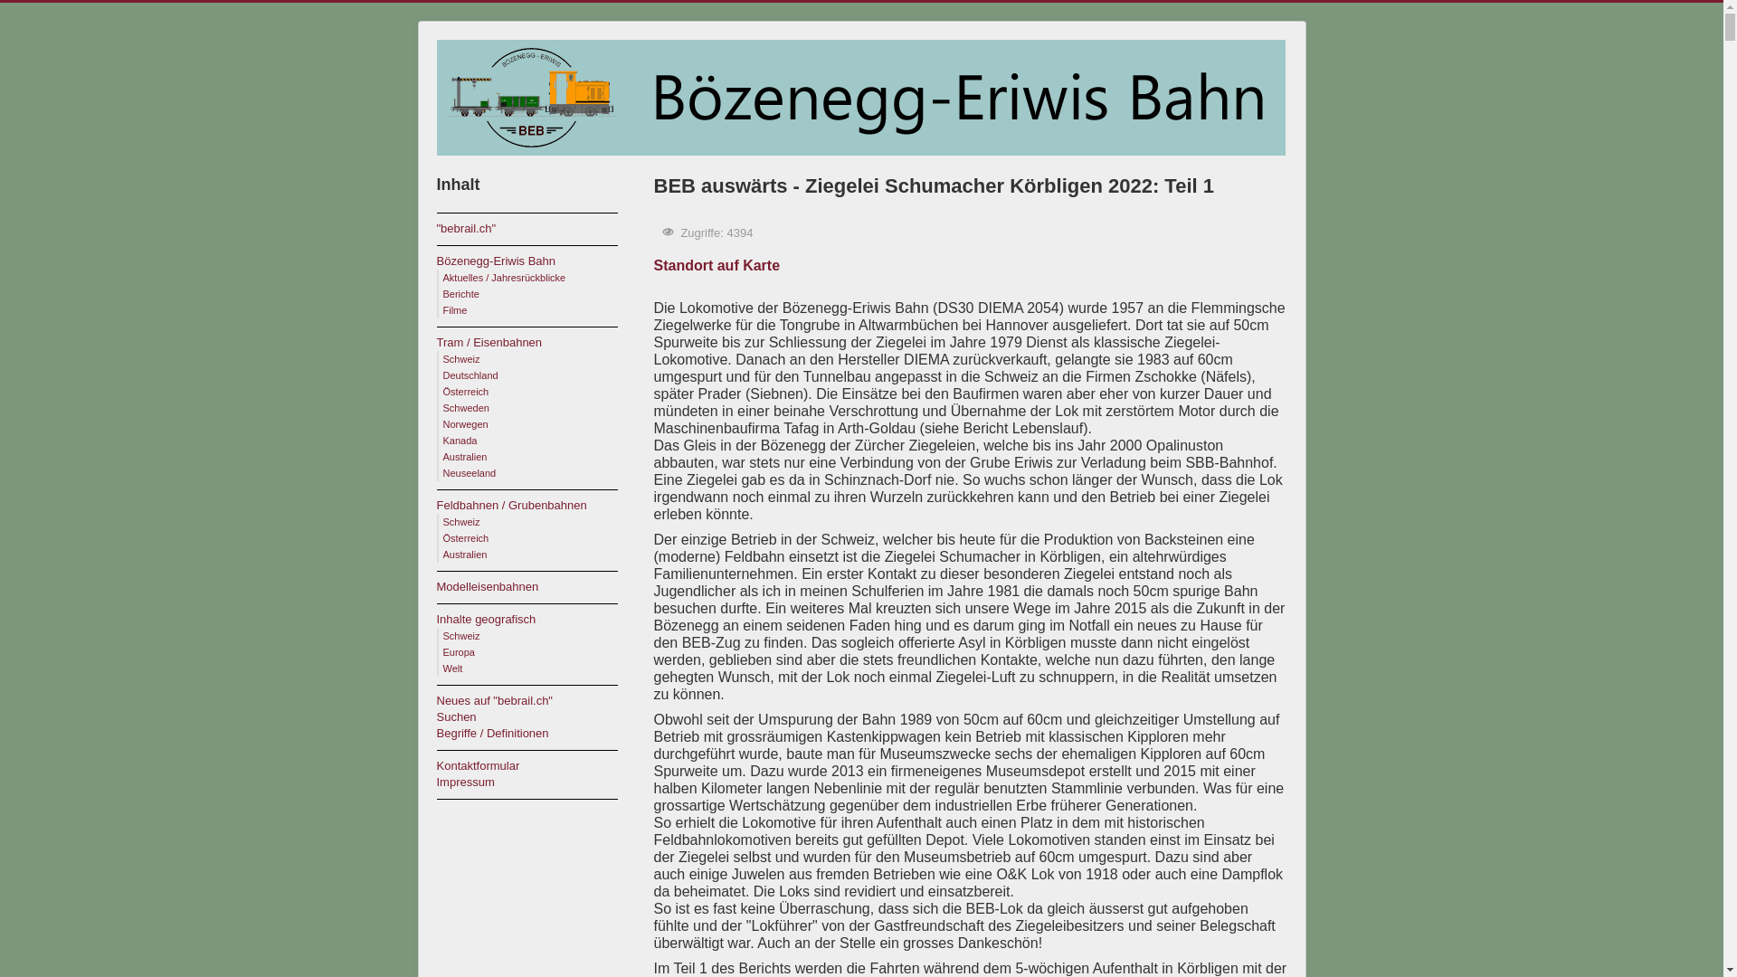 The image size is (1737, 977). Describe the element at coordinates (536, 766) in the screenshot. I see `Kontaktformular` at that location.